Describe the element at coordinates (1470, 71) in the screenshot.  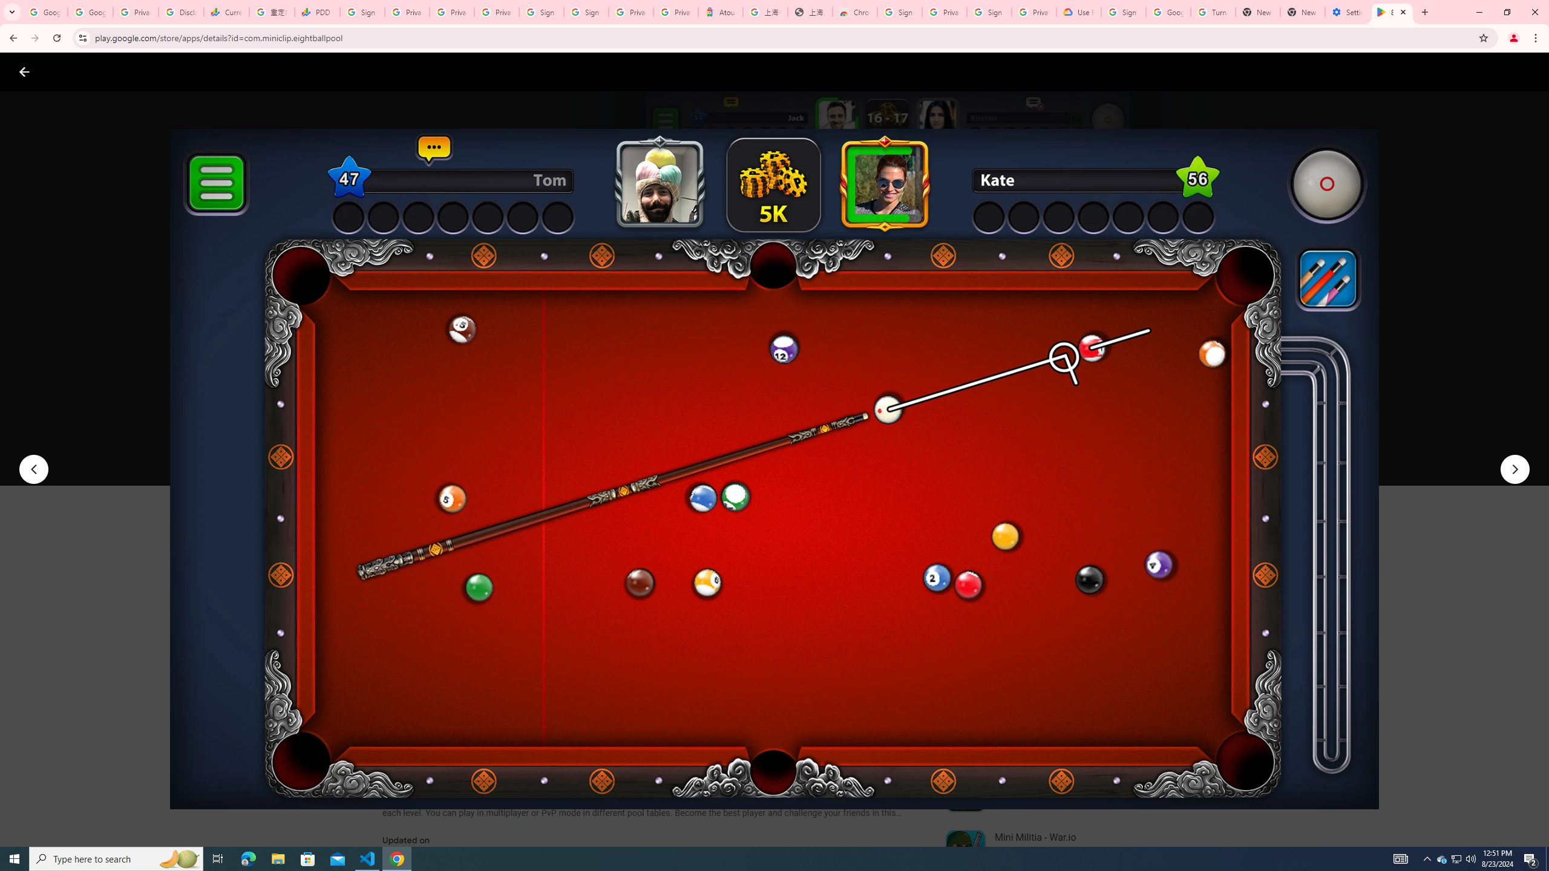
I see `Search` at that location.